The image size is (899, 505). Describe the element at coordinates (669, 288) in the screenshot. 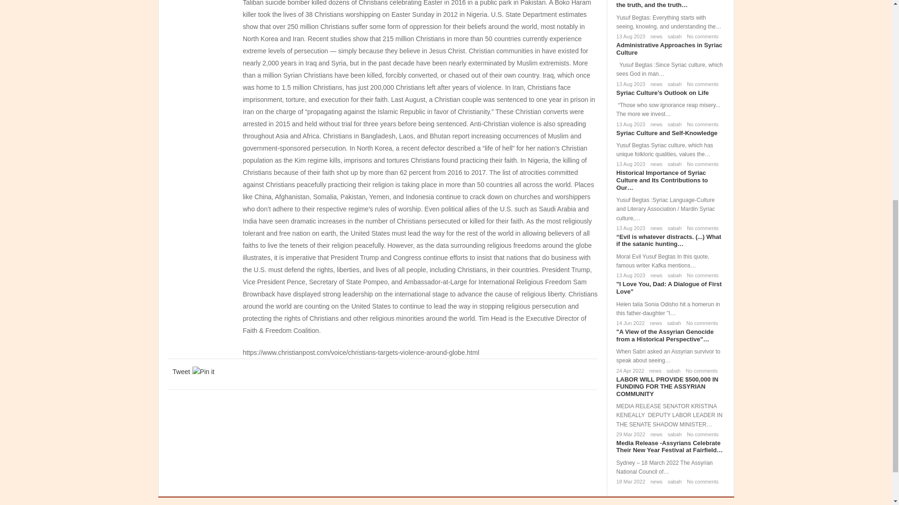

I see `I Love You, Dad: A Dialogue of First Love` at that location.